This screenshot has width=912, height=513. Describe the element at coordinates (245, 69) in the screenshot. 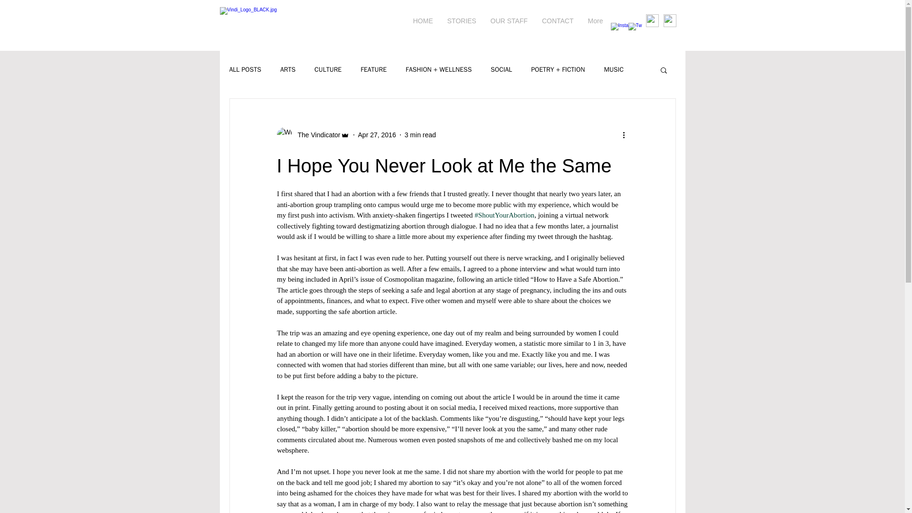

I see `ALL POSTS` at that location.